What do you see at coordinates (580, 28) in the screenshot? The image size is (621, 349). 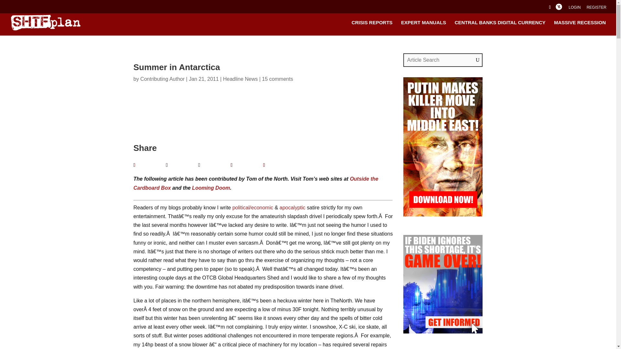 I see `MASSIVE RECESSION` at bounding box center [580, 28].